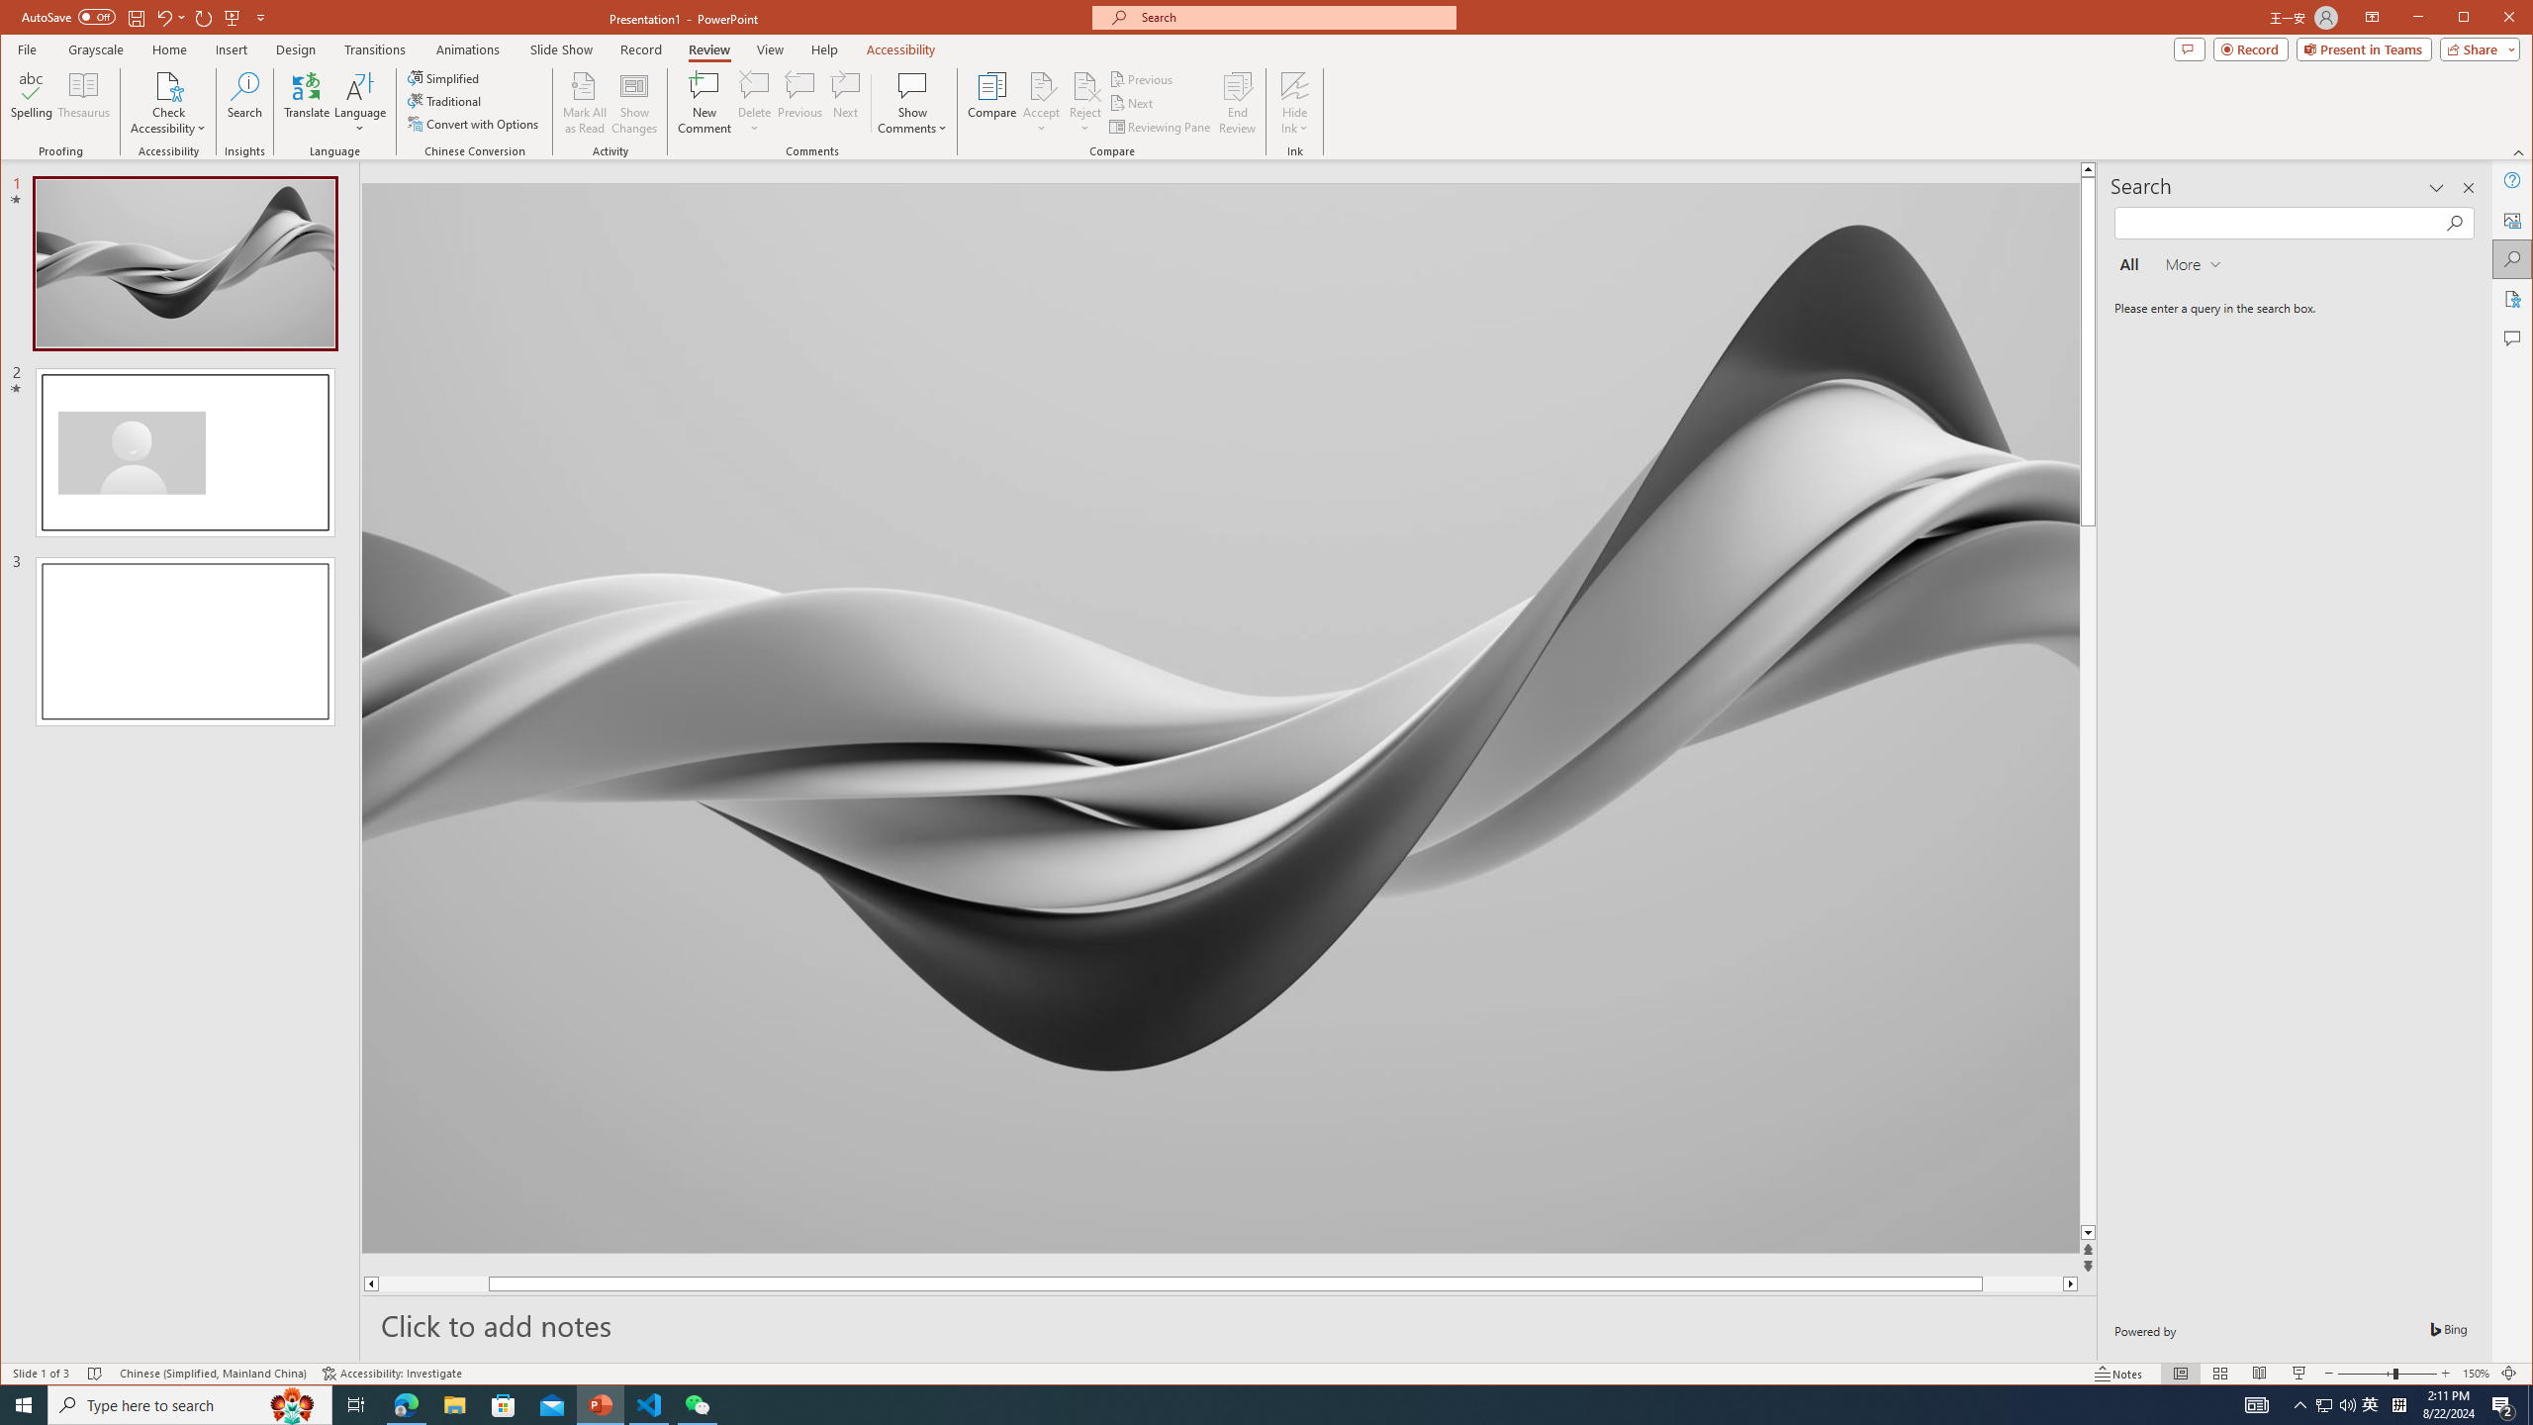 The height and width of the screenshot is (1425, 2533). I want to click on Accept, so click(1042, 103).